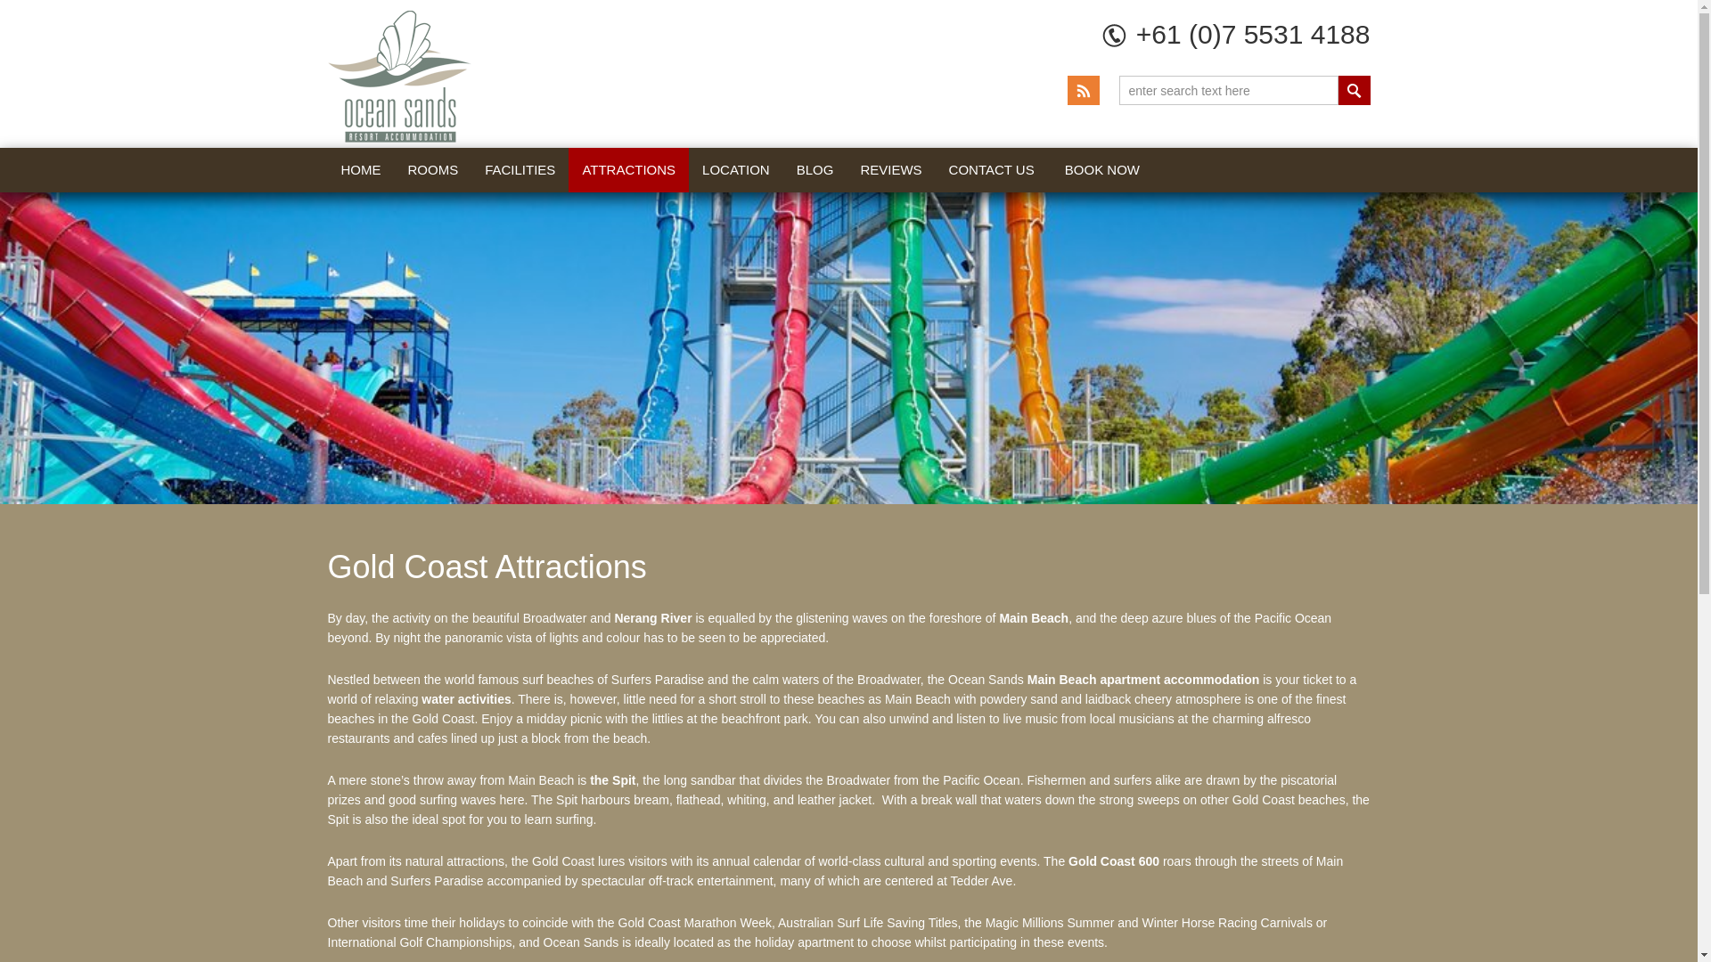 The height and width of the screenshot is (962, 1711). Describe the element at coordinates (991, 170) in the screenshot. I see `CONTACT US` at that location.